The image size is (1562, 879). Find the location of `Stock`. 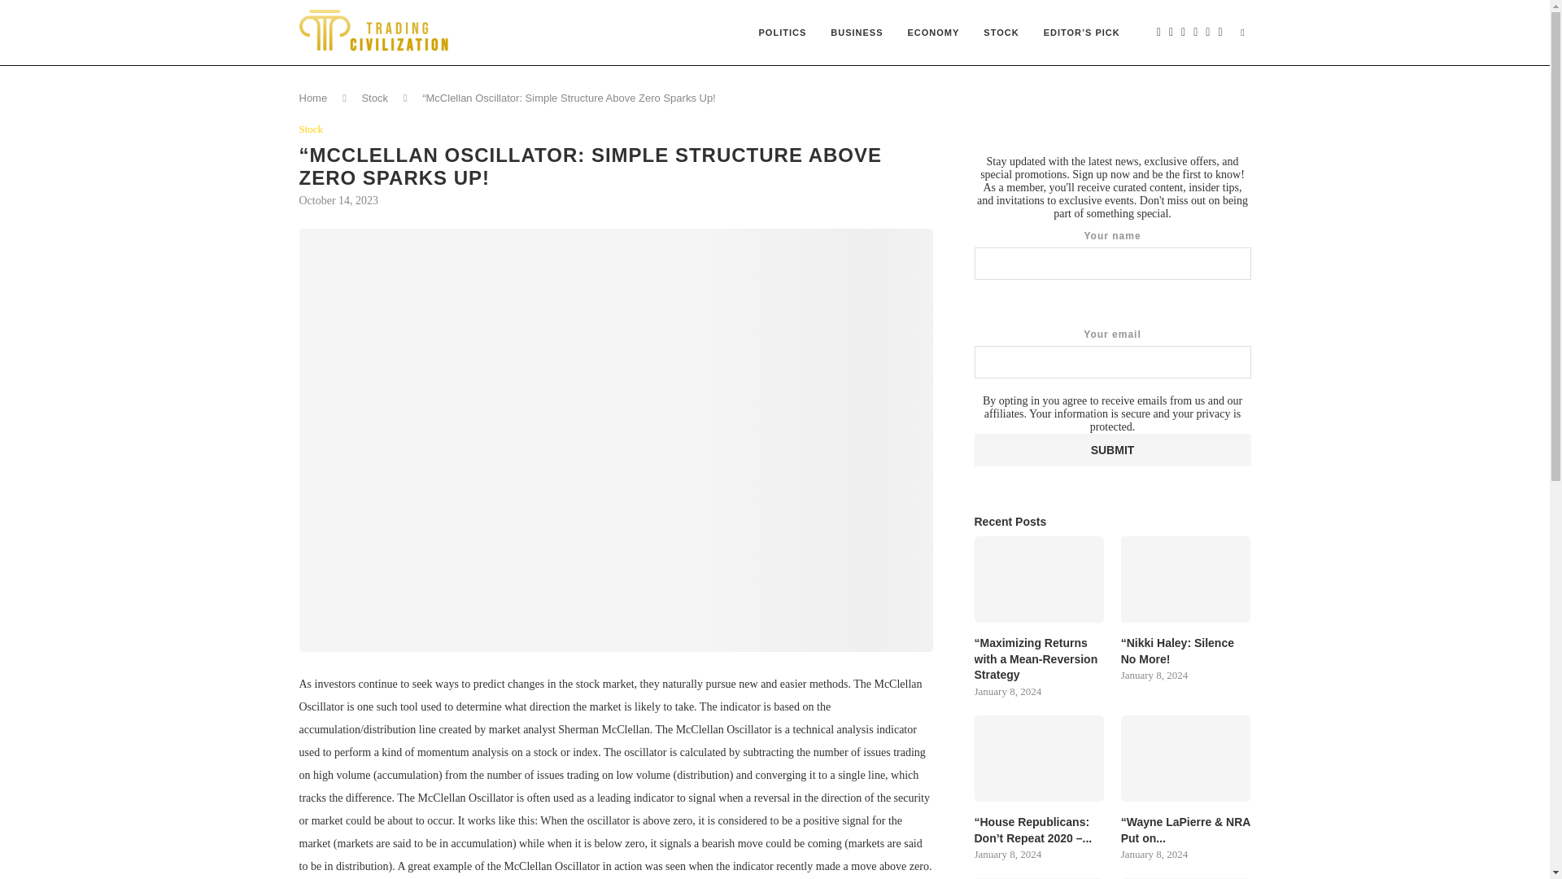

Stock is located at coordinates (374, 98).